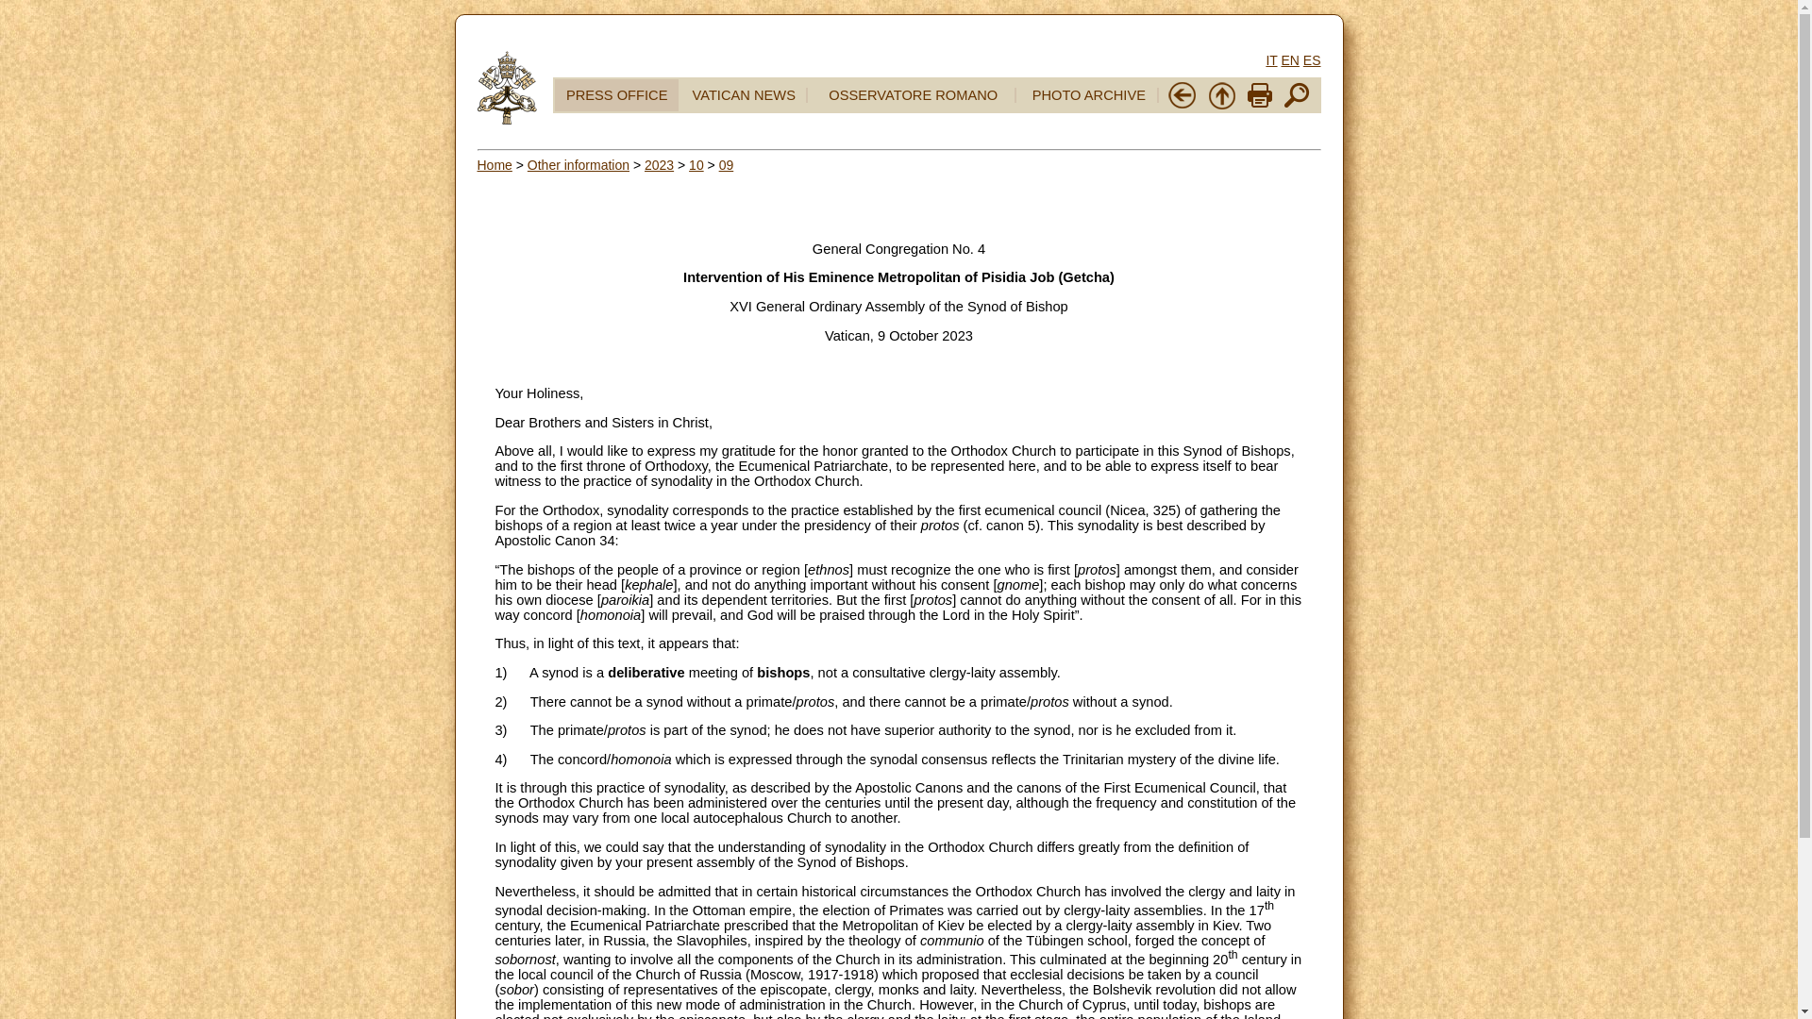 Image resolution: width=1812 pixels, height=1019 pixels. What do you see at coordinates (913, 94) in the screenshot?
I see `OSSERVATORE ROMANO` at bounding box center [913, 94].